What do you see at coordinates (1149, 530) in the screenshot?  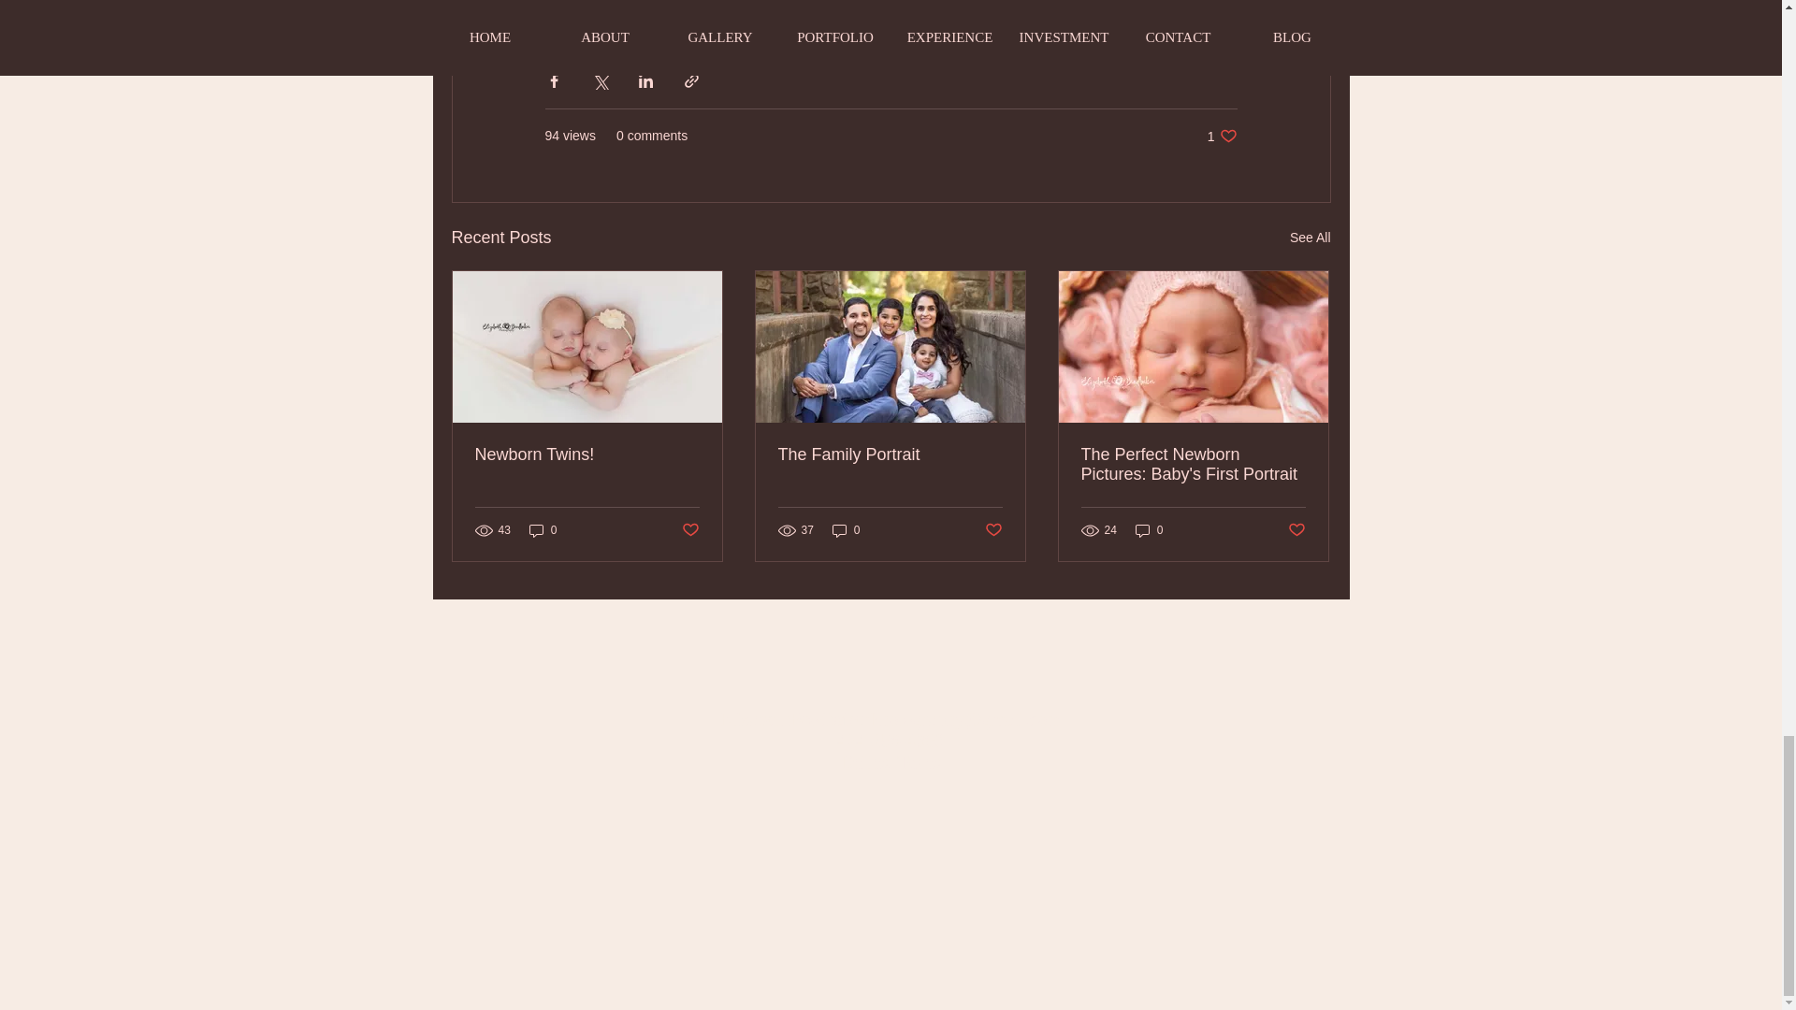 I see `The Family Portrait` at bounding box center [1149, 530].